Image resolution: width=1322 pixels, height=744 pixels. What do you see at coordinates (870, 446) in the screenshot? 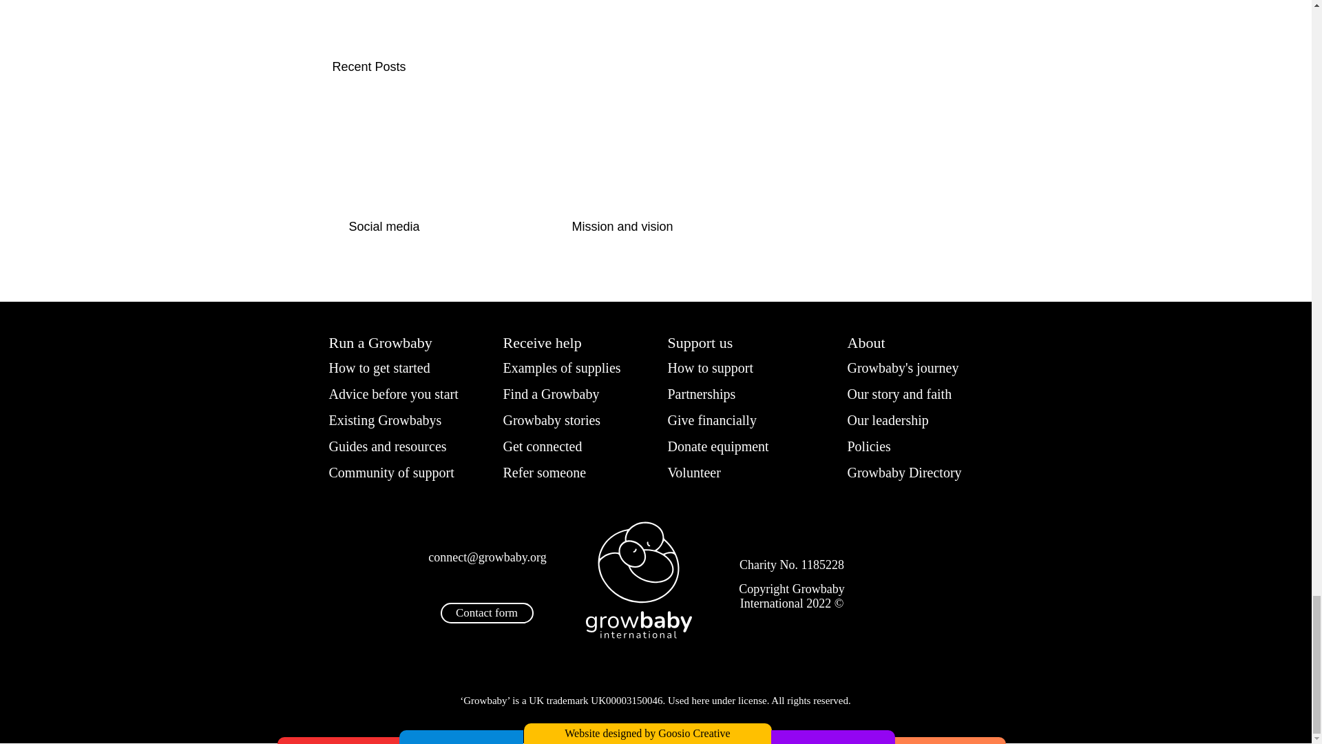
I see `Policies` at bounding box center [870, 446].